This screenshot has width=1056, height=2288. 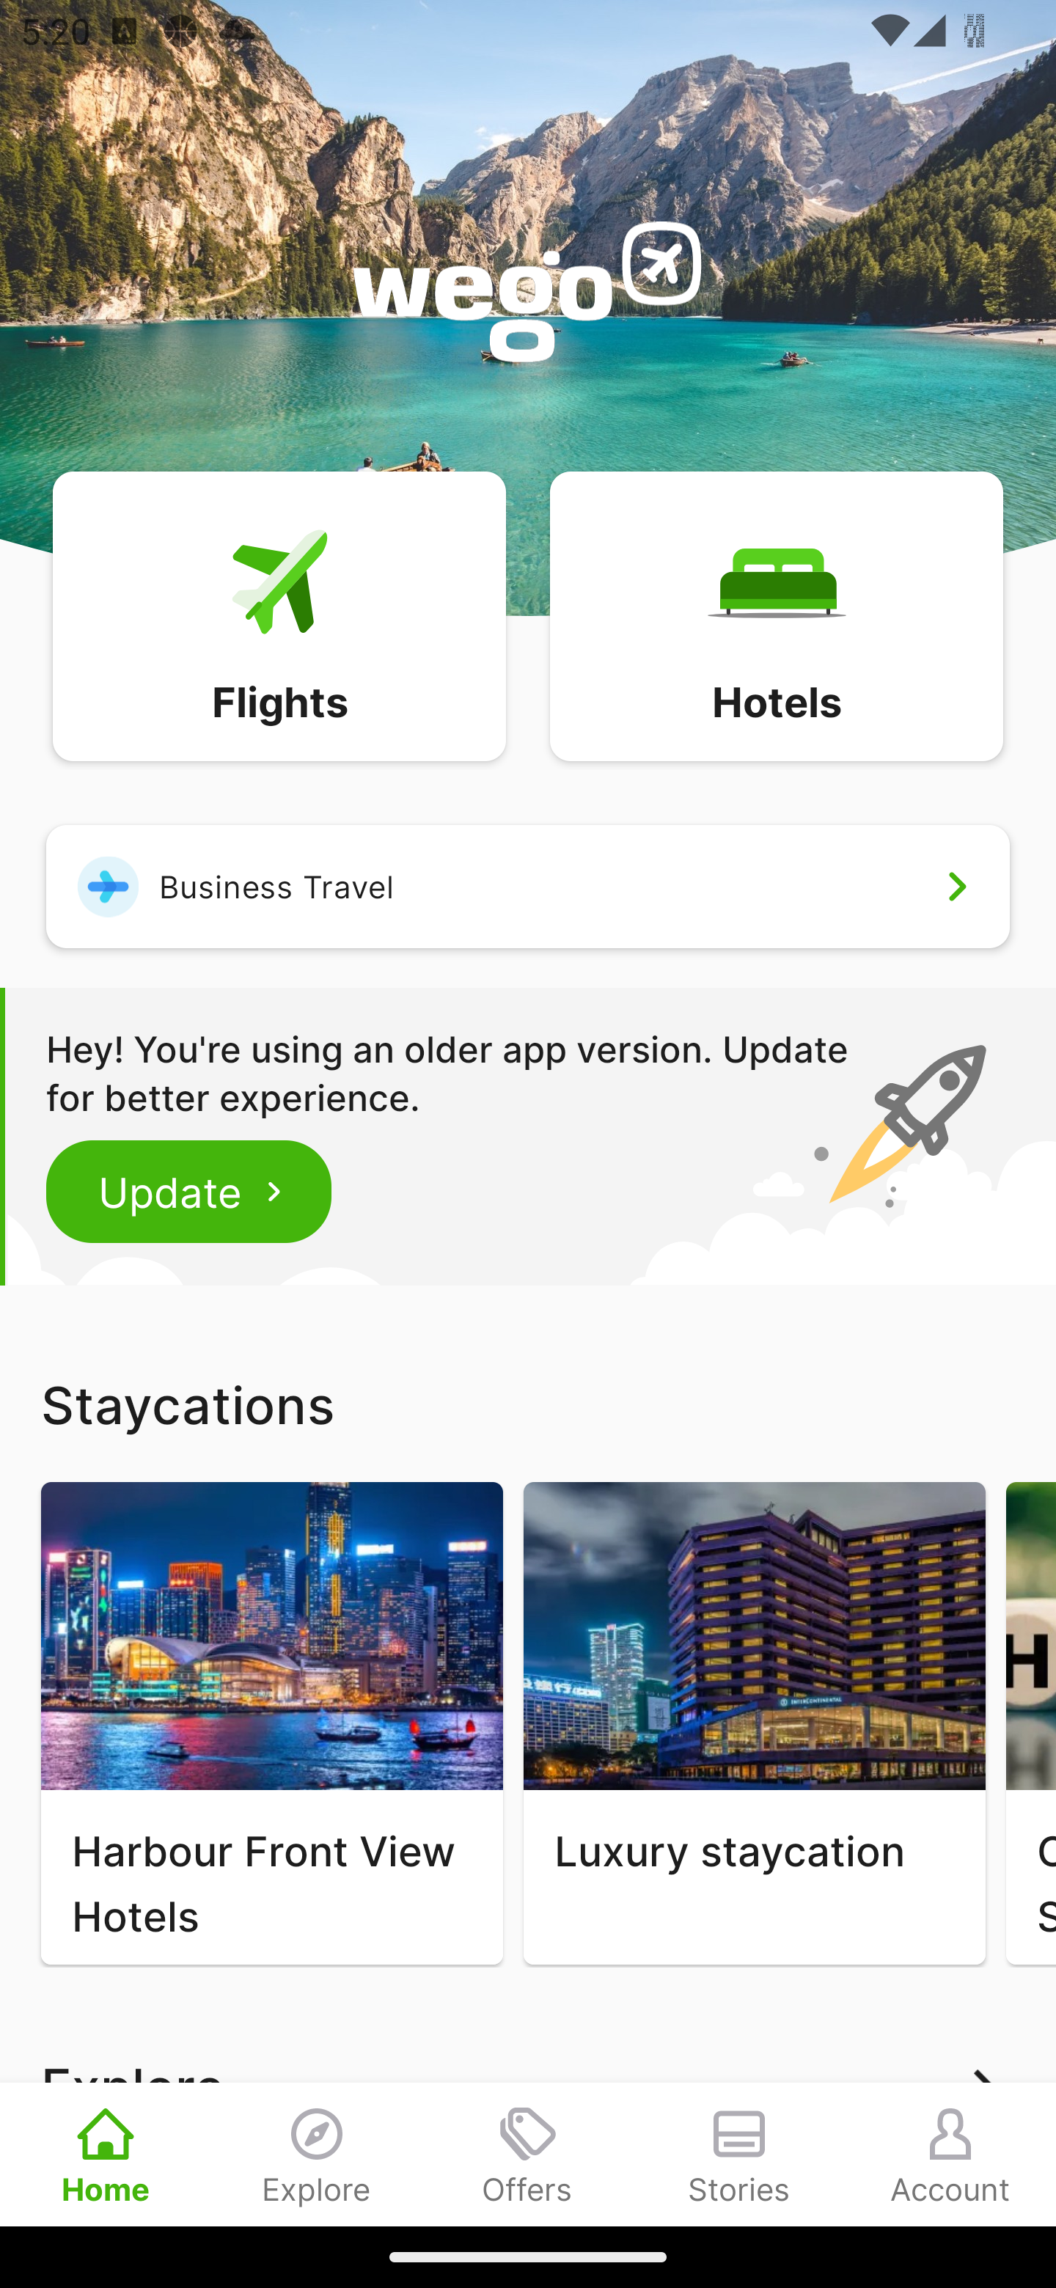 What do you see at coordinates (271, 1723) in the screenshot?
I see `Harbour Front View Hotels` at bounding box center [271, 1723].